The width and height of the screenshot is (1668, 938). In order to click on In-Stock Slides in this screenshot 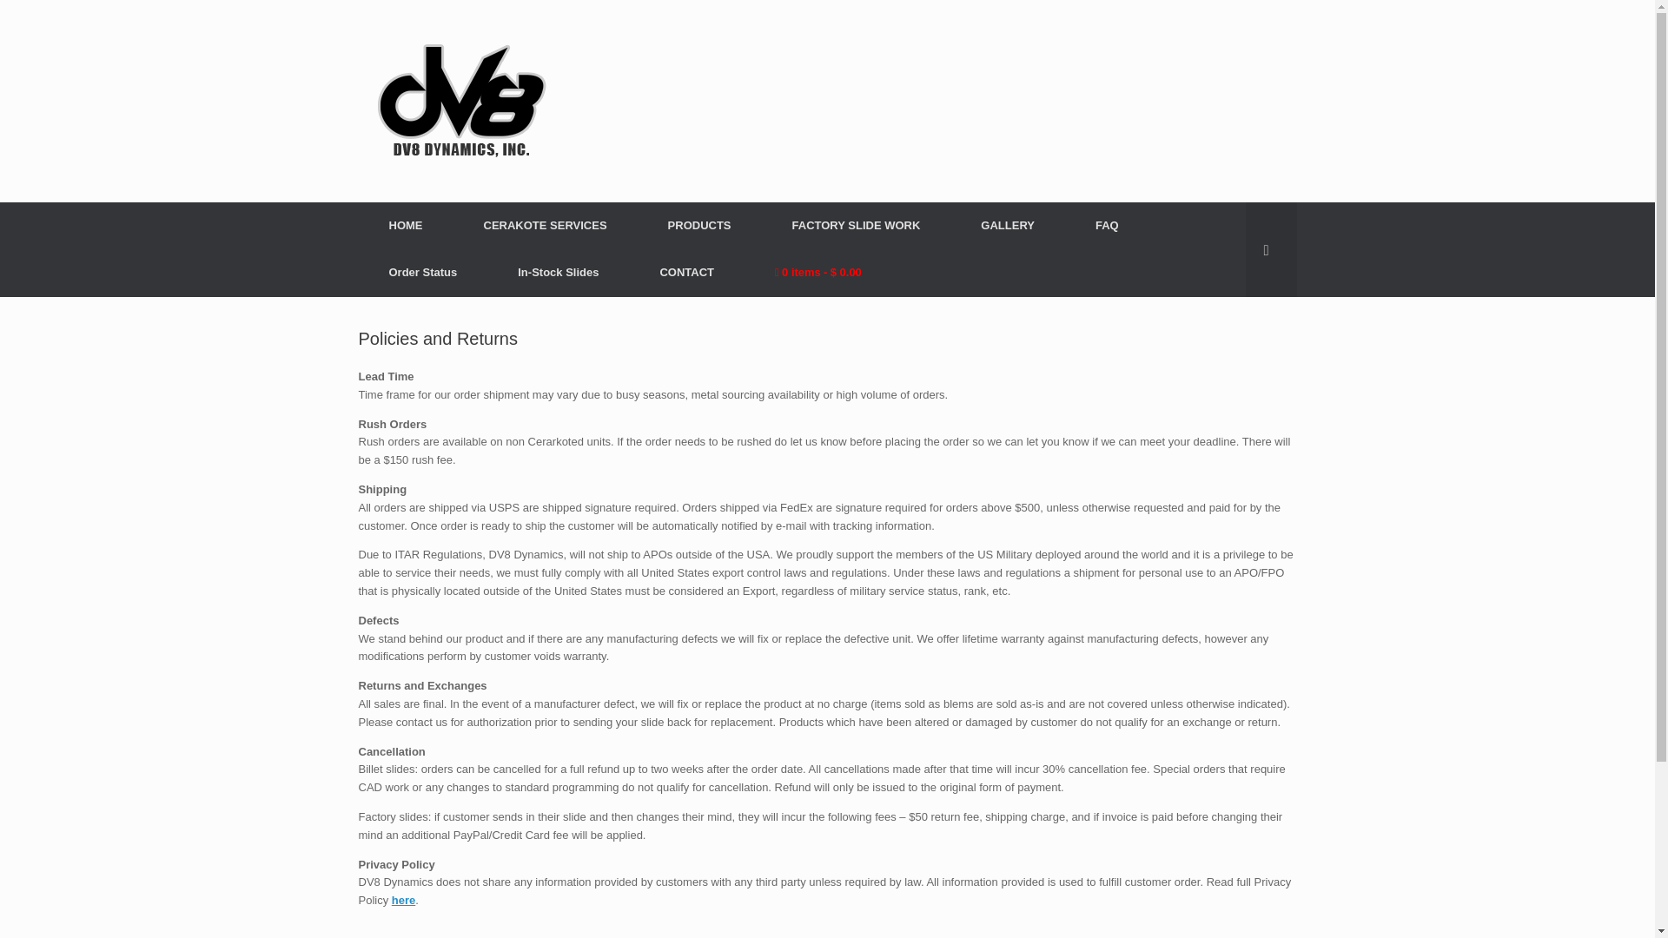, I will do `click(558, 273)`.